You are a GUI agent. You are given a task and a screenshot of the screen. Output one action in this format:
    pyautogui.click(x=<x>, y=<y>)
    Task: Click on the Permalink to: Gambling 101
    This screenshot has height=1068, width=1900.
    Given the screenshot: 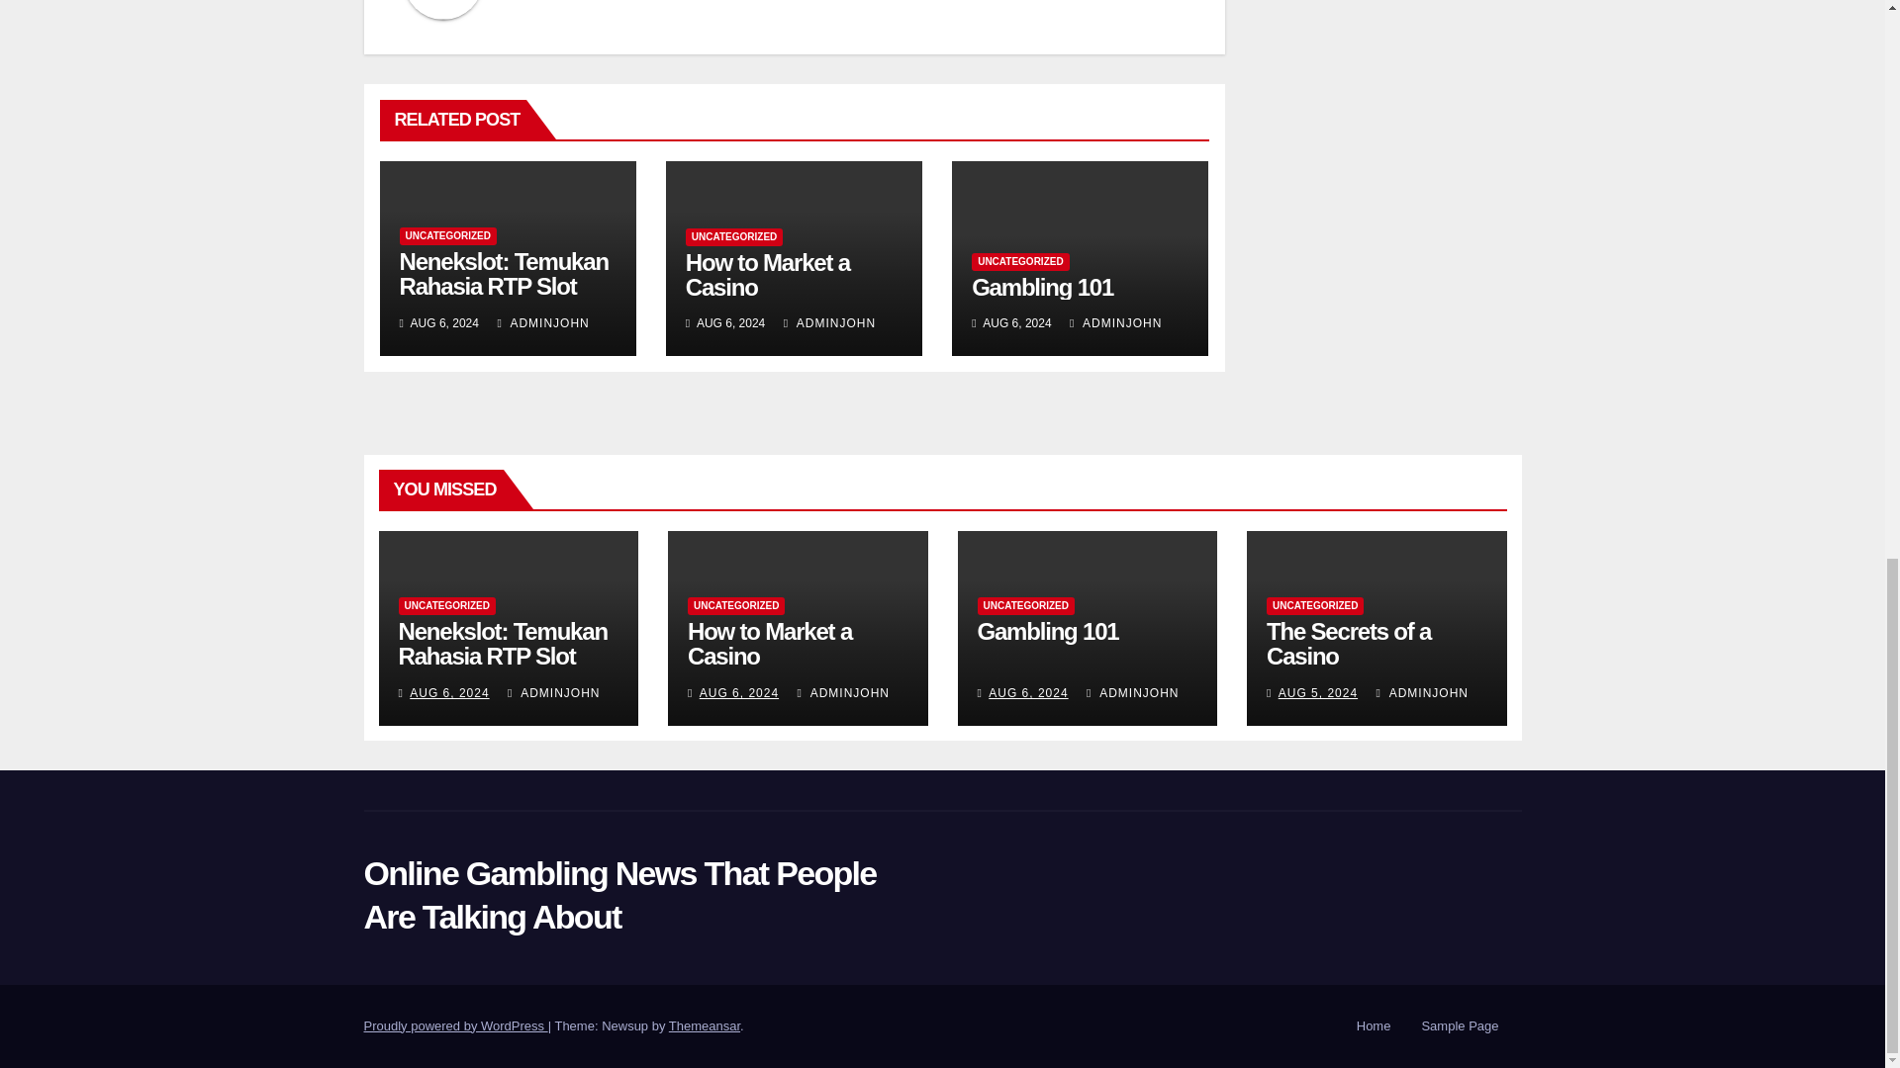 What is the action you would take?
    pyautogui.click(x=1048, y=631)
    